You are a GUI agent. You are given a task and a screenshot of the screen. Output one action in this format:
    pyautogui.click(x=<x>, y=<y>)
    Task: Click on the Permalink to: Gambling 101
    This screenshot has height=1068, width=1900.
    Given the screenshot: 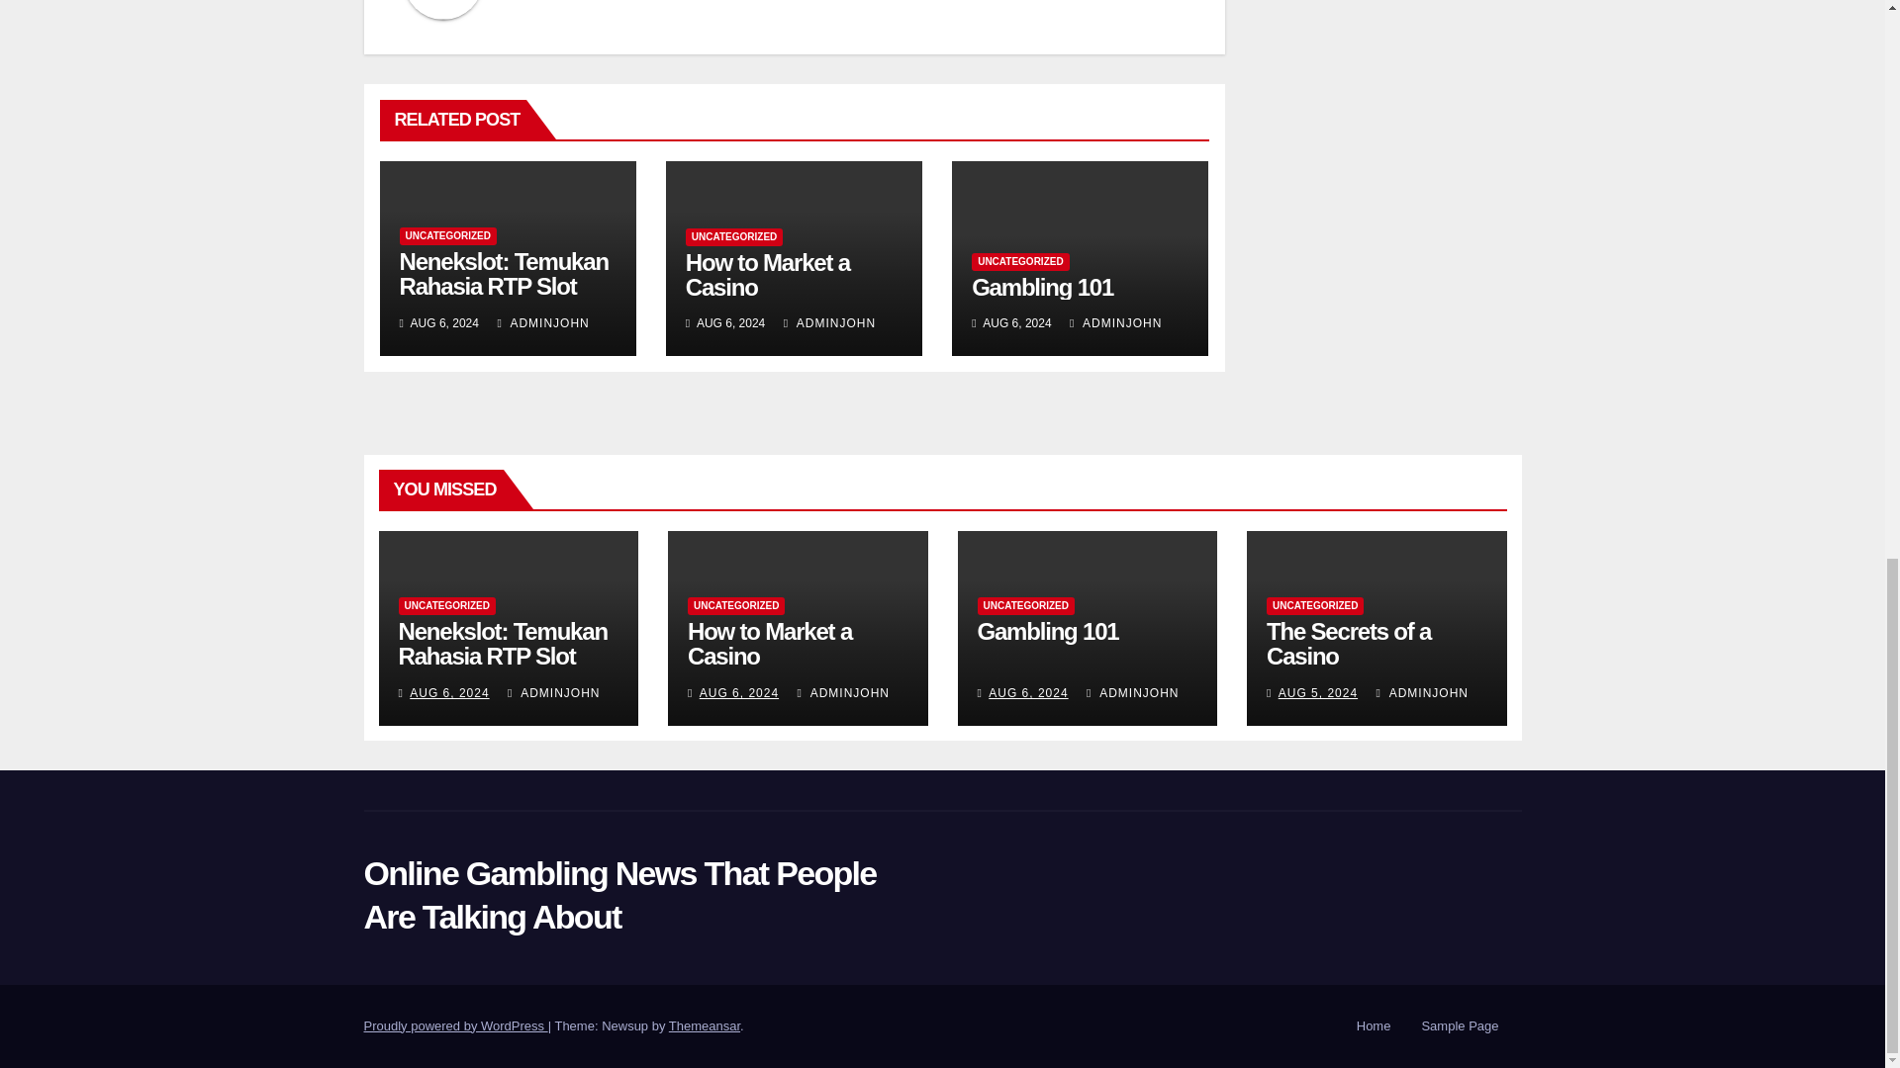 What is the action you would take?
    pyautogui.click(x=1048, y=631)
    